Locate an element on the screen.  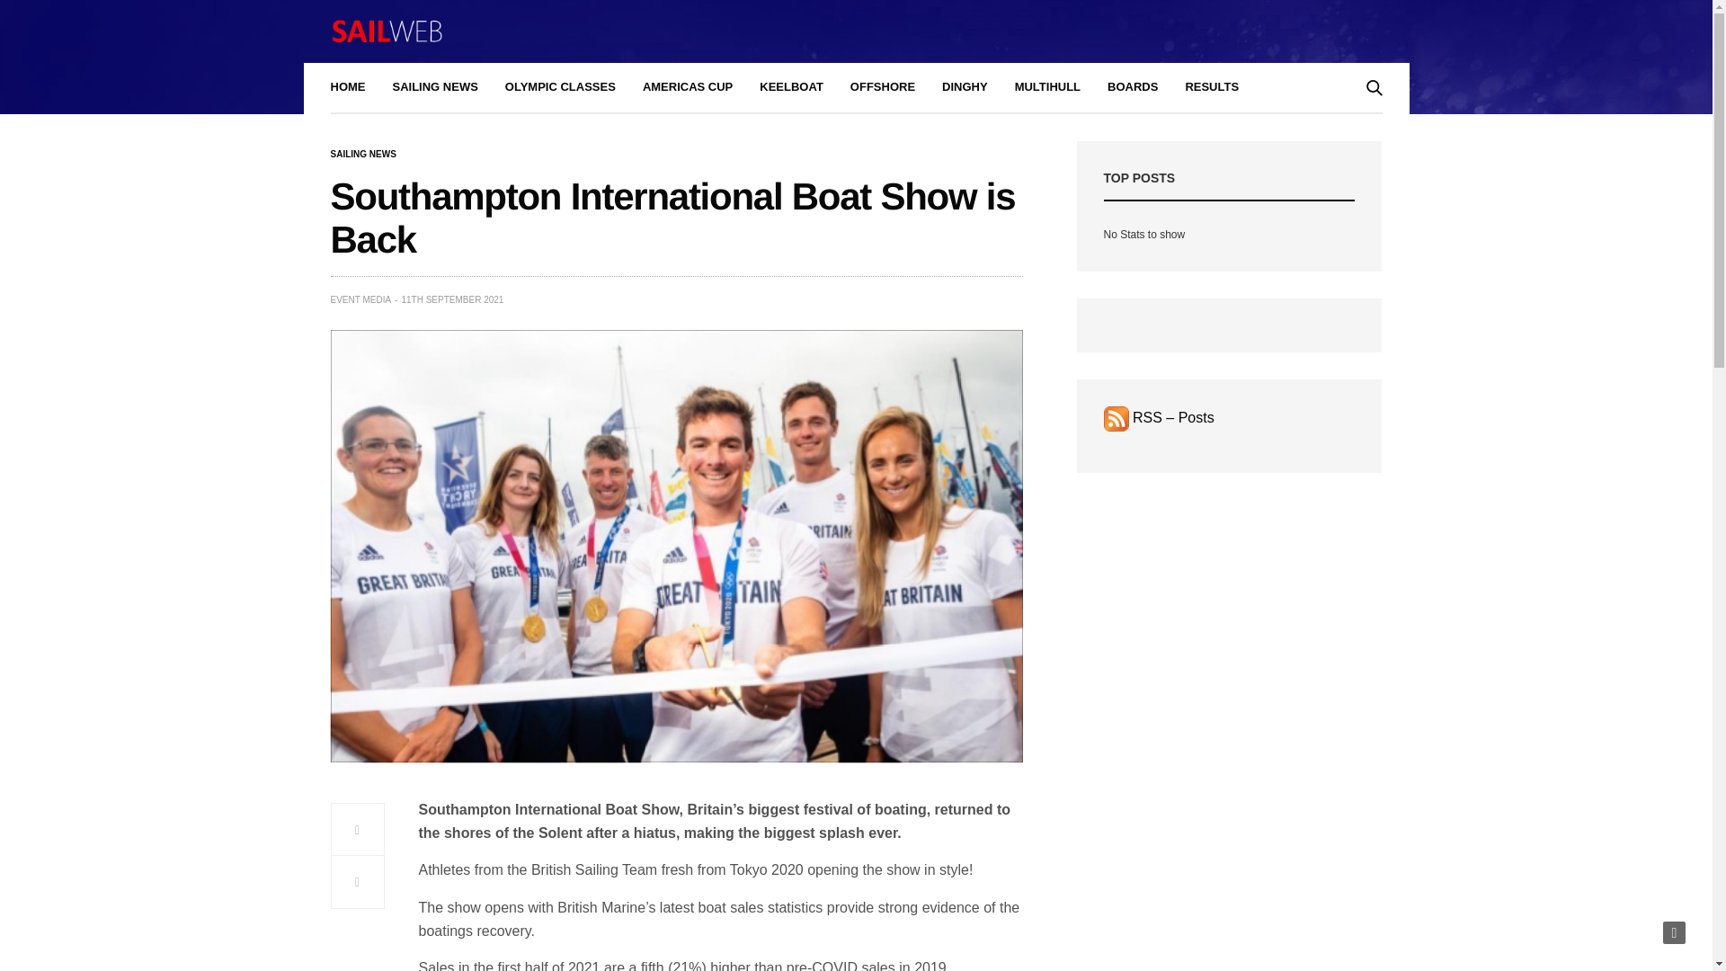
Search is located at coordinates (1348, 137).